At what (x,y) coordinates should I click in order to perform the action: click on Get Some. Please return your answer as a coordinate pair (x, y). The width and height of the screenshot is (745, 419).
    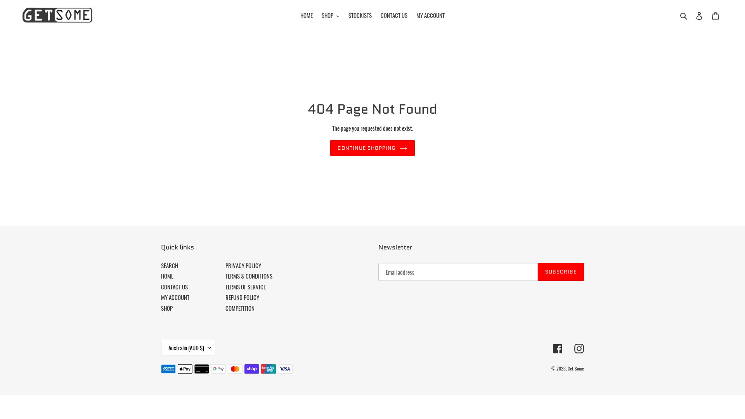
    Looking at the image, I should click on (576, 369).